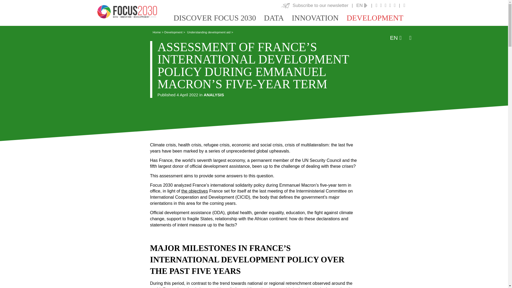 The height and width of the screenshot is (288, 512). What do you see at coordinates (278, 18) in the screenshot?
I see `DATA` at bounding box center [278, 18].